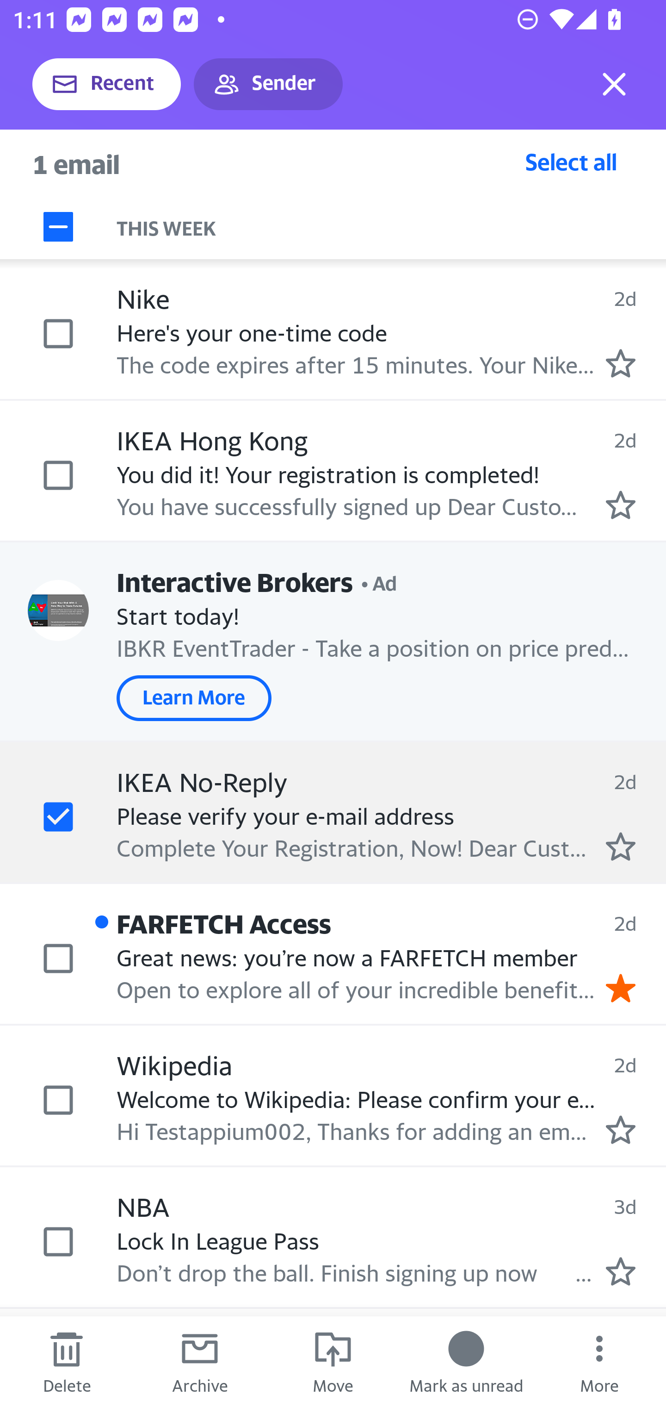 The height and width of the screenshot is (1407, 666). What do you see at coordinates (268, 84) in the screenshot?
I see `Sender` at bounding box center [268, 84].